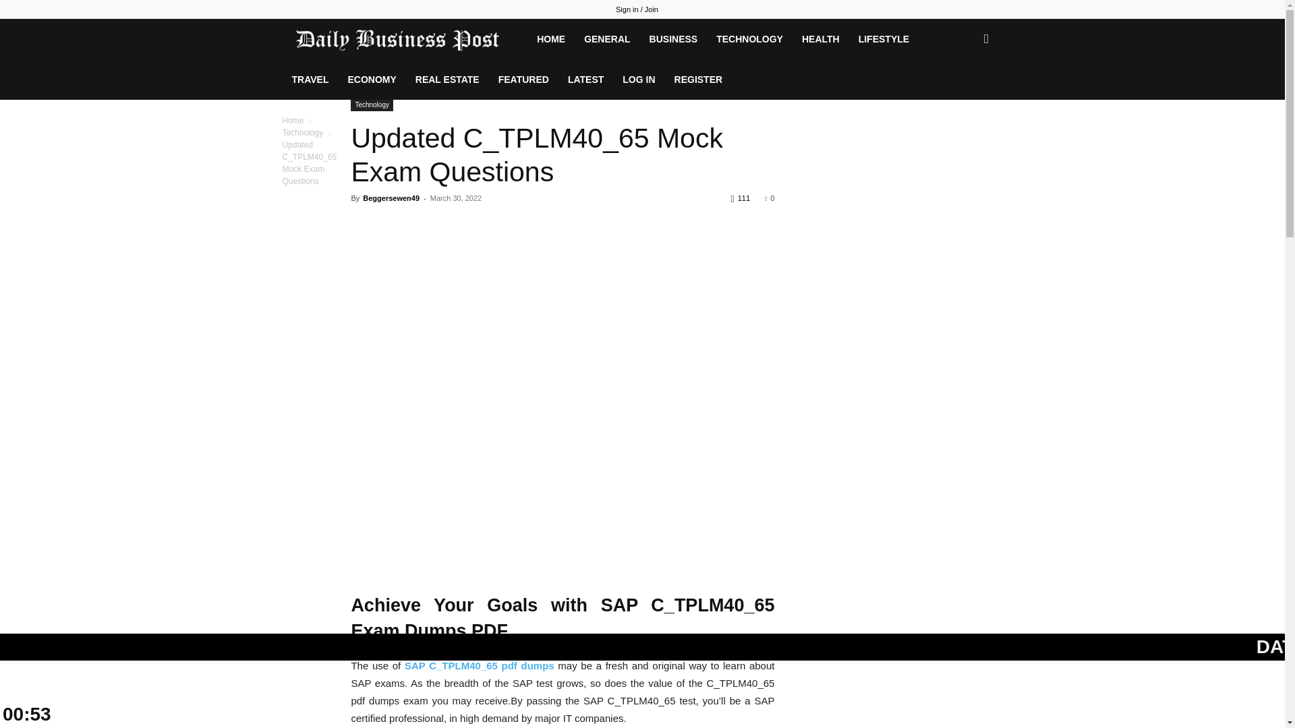  Describe the element at coordinates (607, 39) in the screenshot. I see `GENERAL` at that location.